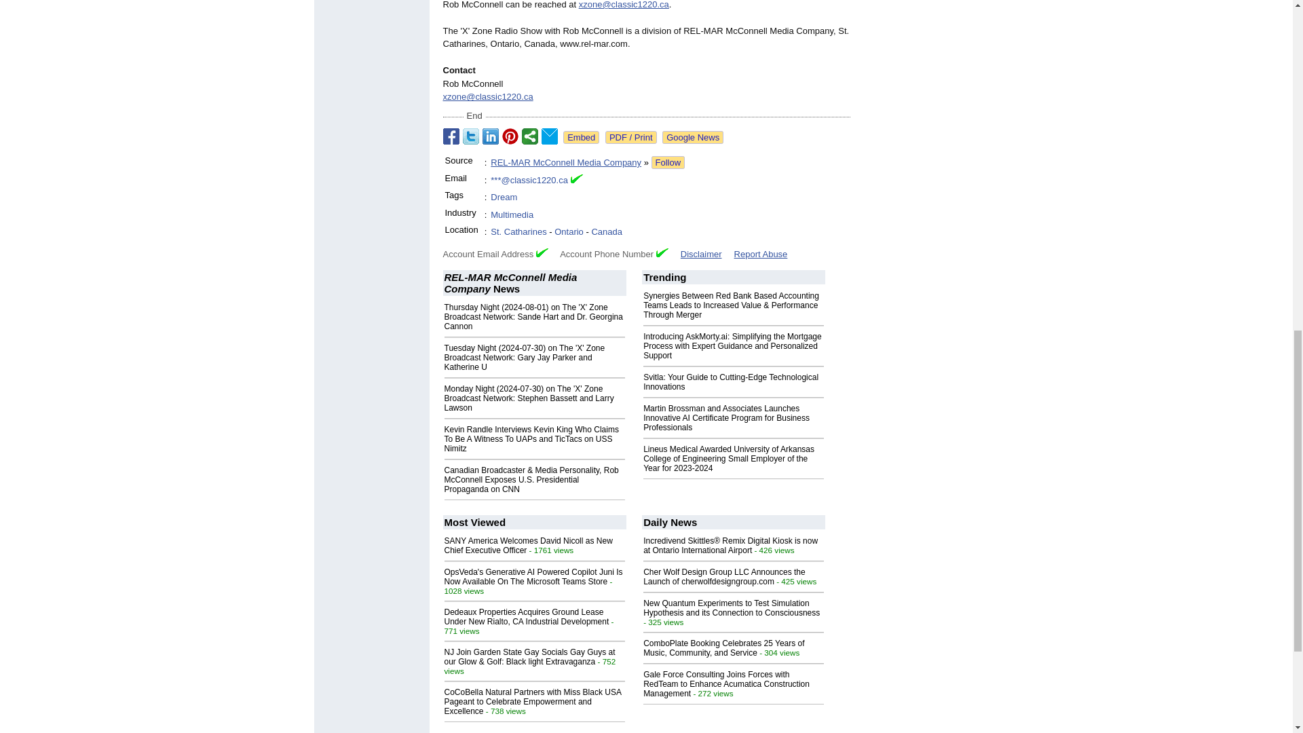 The width and height of the screenshot is (1303, 733). What do you see at coordinates (490, 136) in the screenshot?
I see `Share on LinkedIn` at bounding box center [490, 136].